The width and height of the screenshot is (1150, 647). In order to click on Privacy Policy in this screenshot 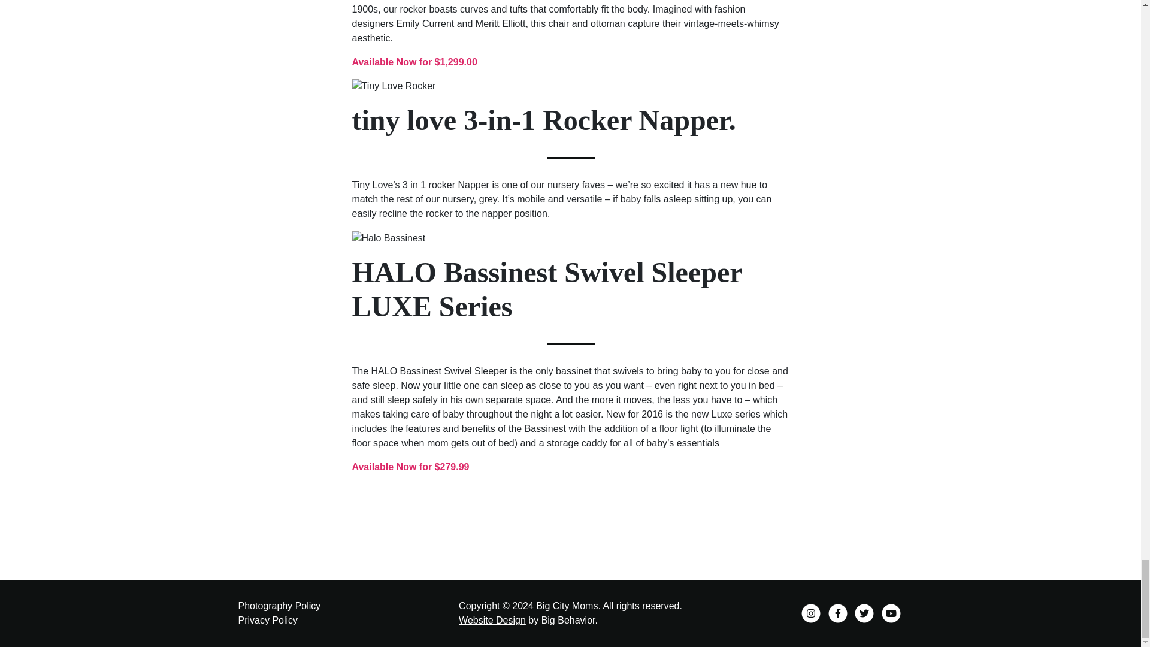, I will do `click(268, 621)`.